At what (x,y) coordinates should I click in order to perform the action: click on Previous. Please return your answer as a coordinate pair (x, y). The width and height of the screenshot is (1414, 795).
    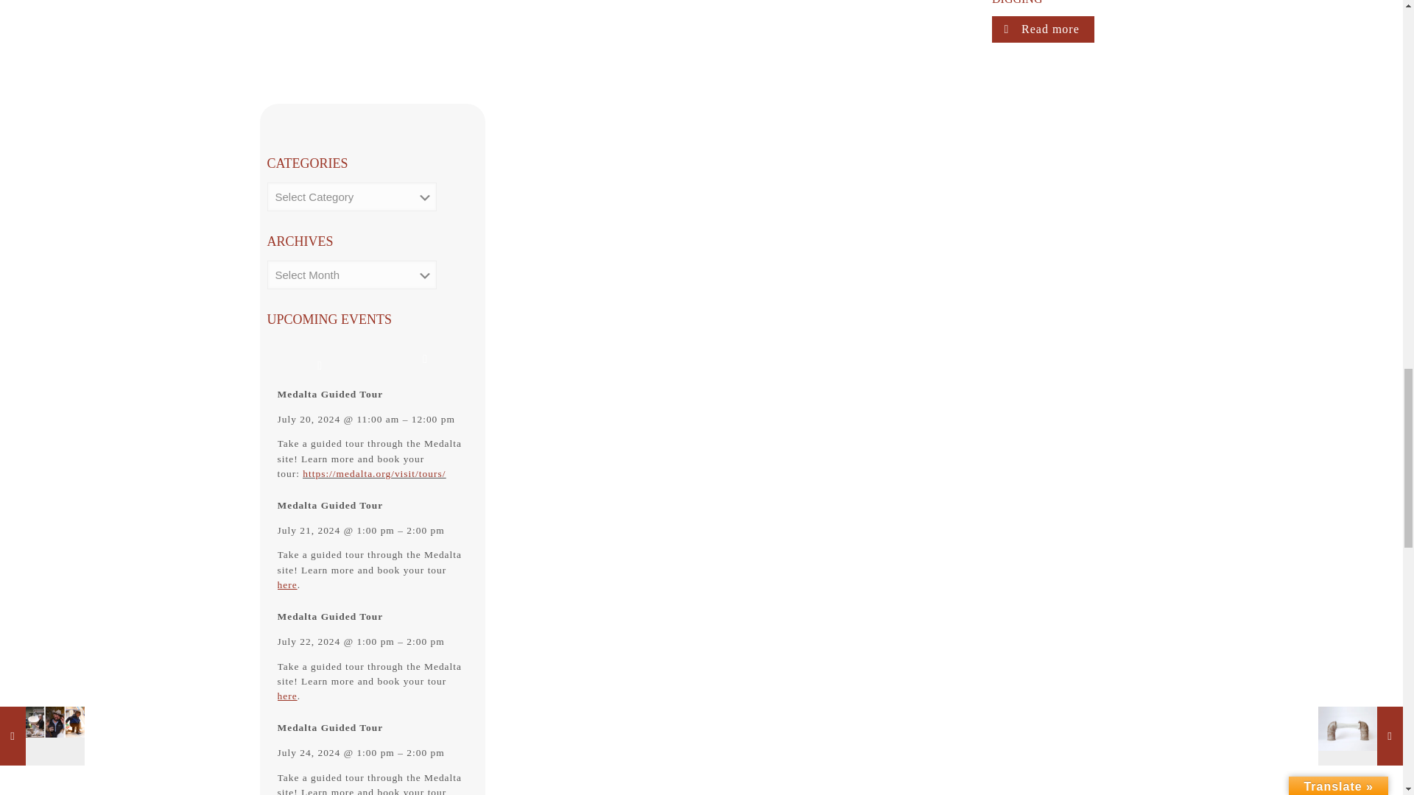
    Looking at the image, I should click on (319, 359).